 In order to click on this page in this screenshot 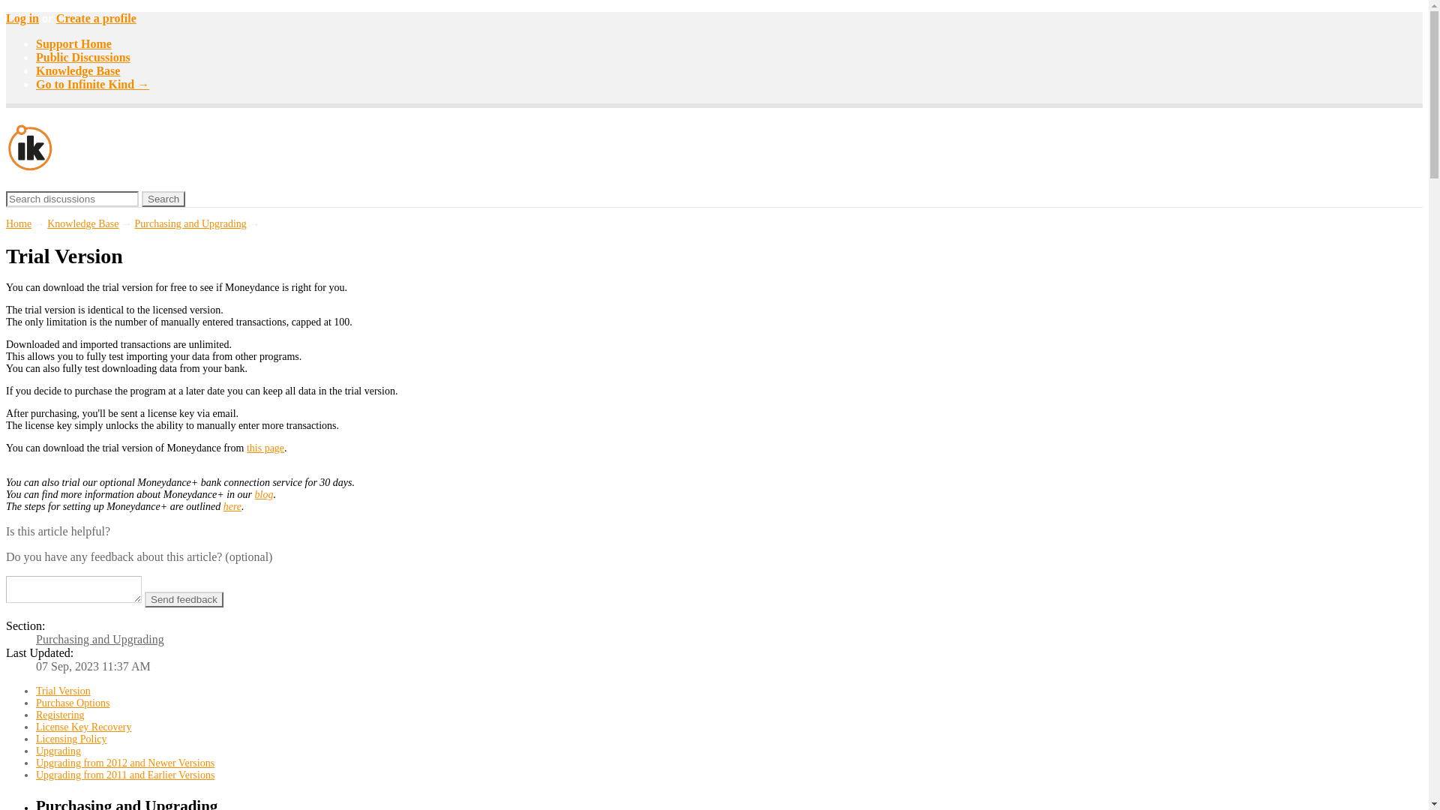, I will do `click(265, 447)`.